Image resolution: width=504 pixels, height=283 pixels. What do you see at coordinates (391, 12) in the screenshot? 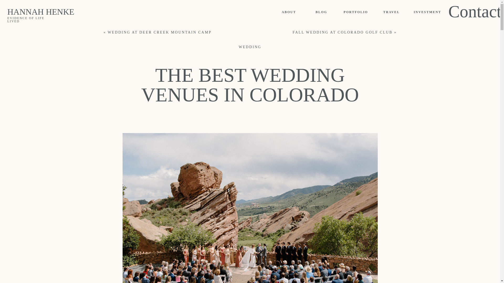
I see `TRAVEL` at bounding box center [391, 12].